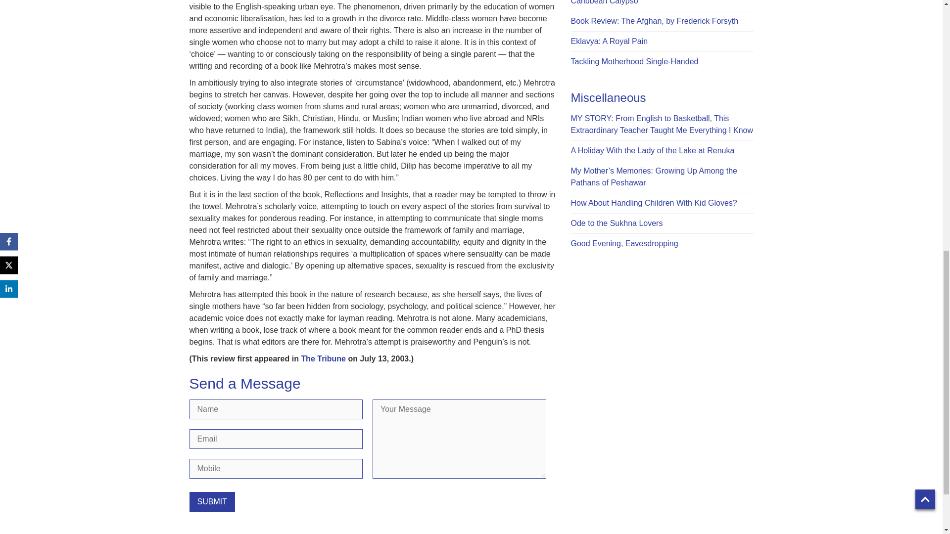 This screenshot has width=950, height=534. I want to click on Ode to the Sukhna Lovers, so click(617, 223).